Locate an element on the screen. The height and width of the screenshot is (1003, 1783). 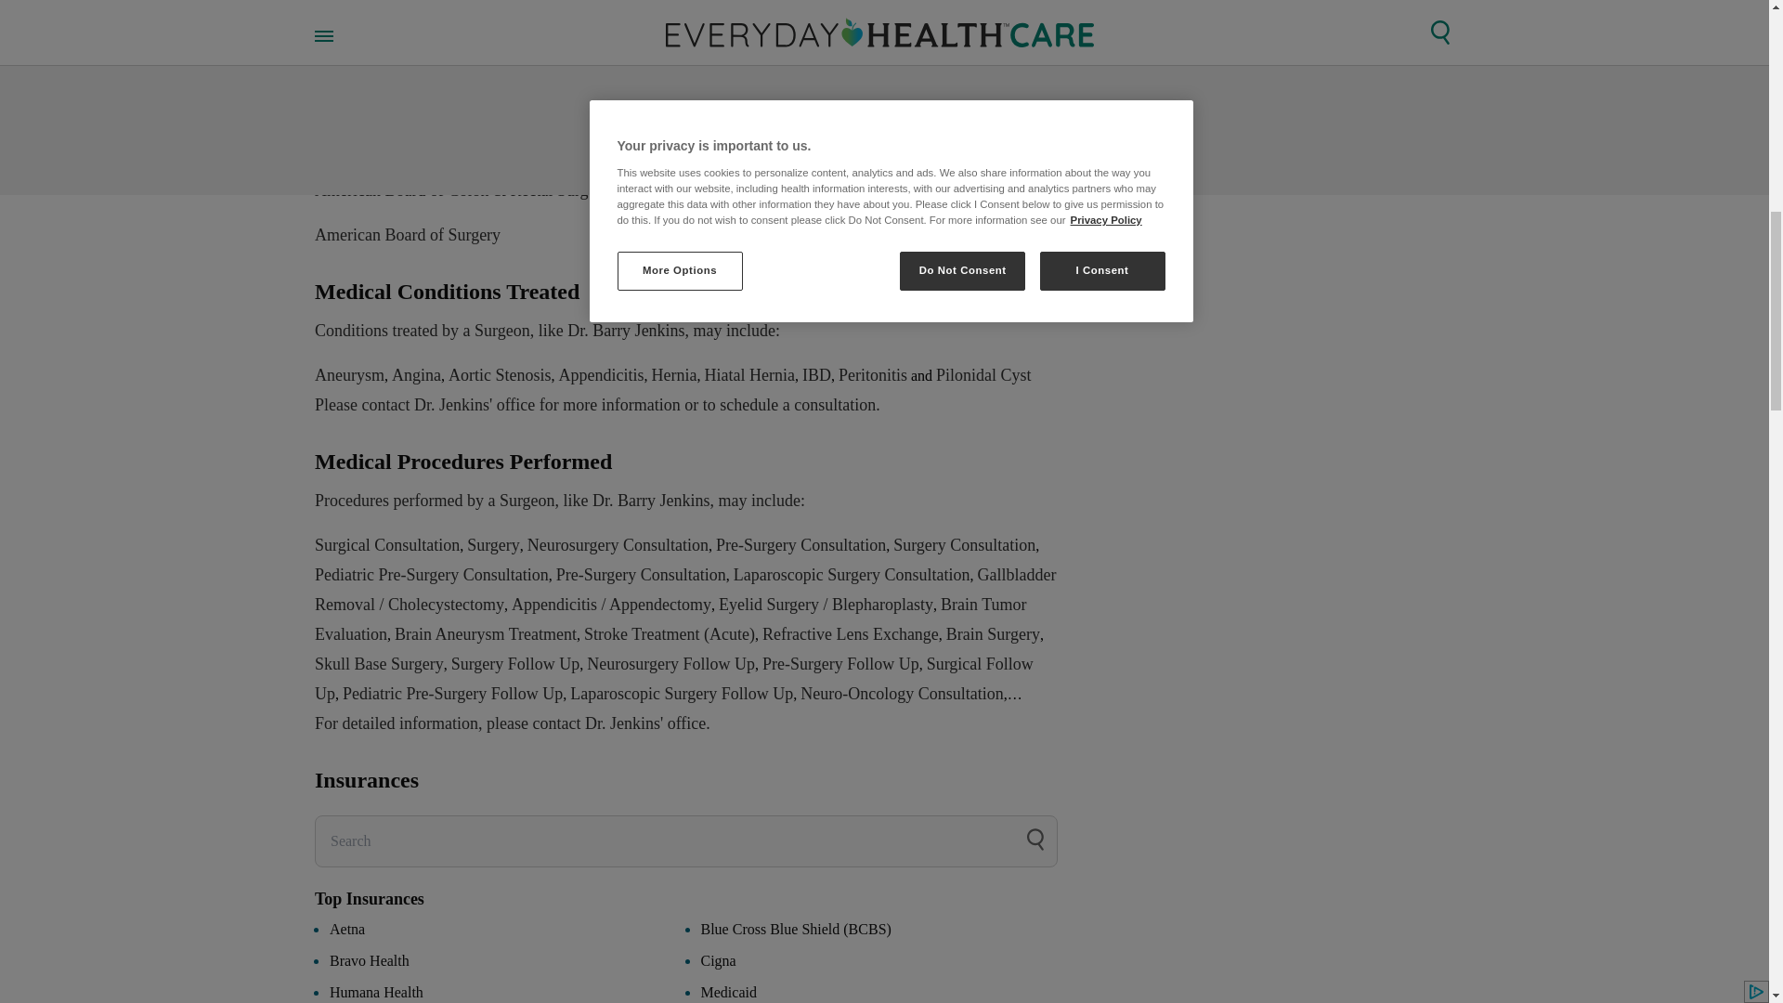
Surgery Consultation is located at coordinates (964, 544).